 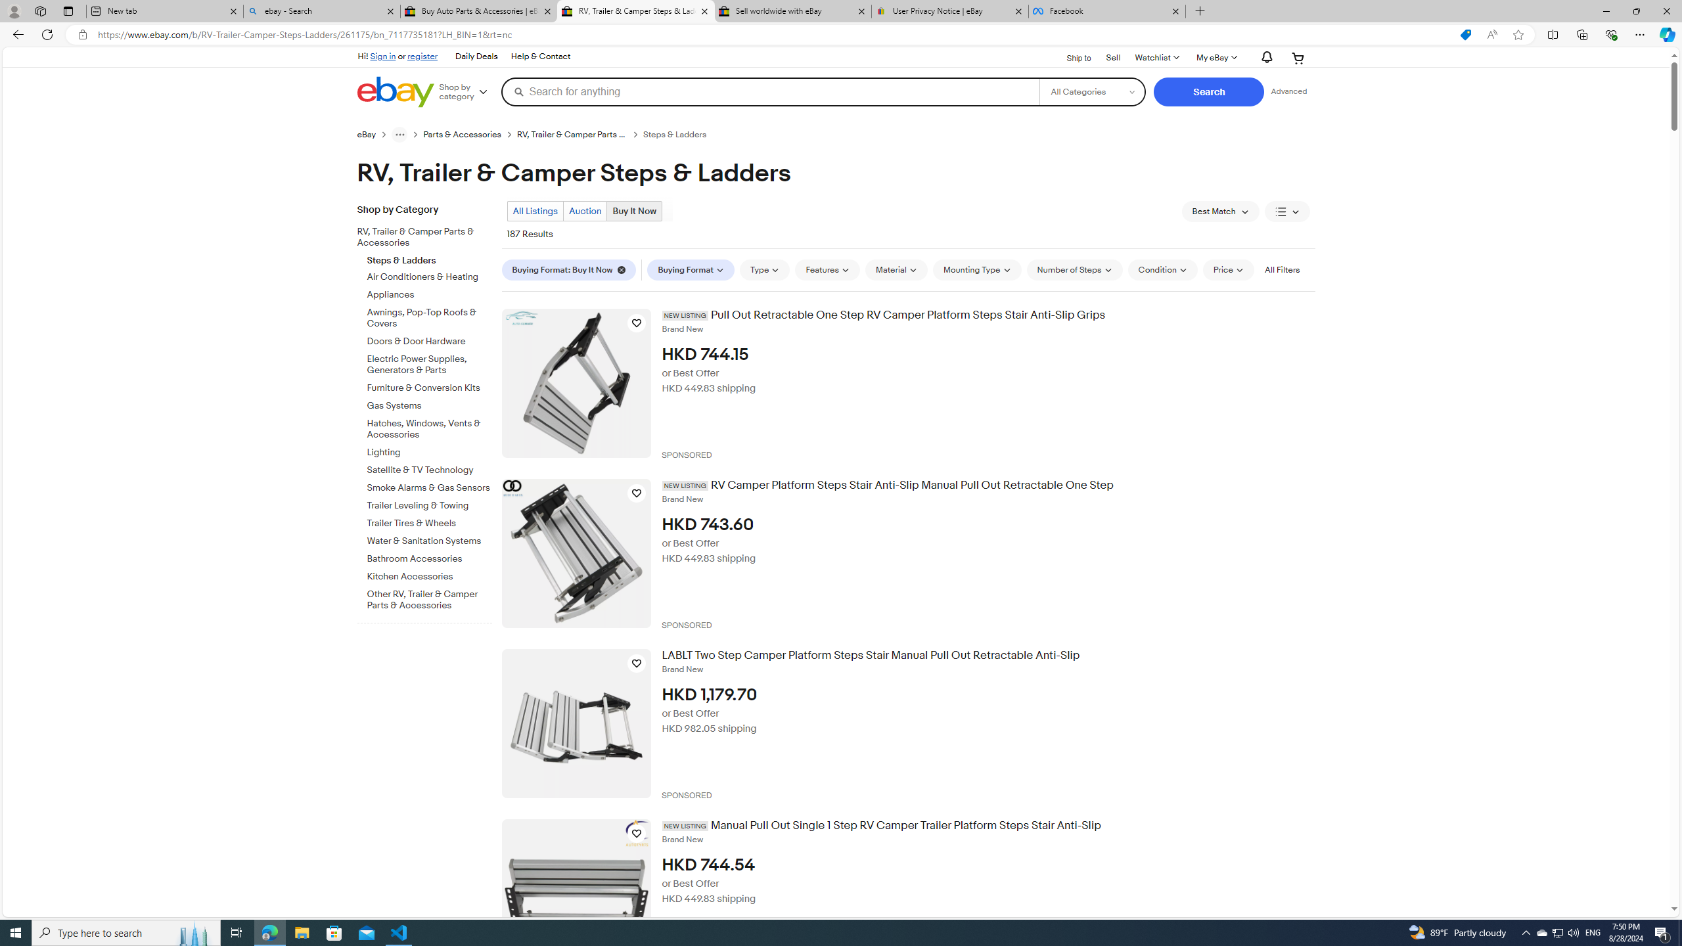 What do you see at coordinates (1263, 58) in the screenshot?
I see `Notifications` at bounding box center [1263, 58].